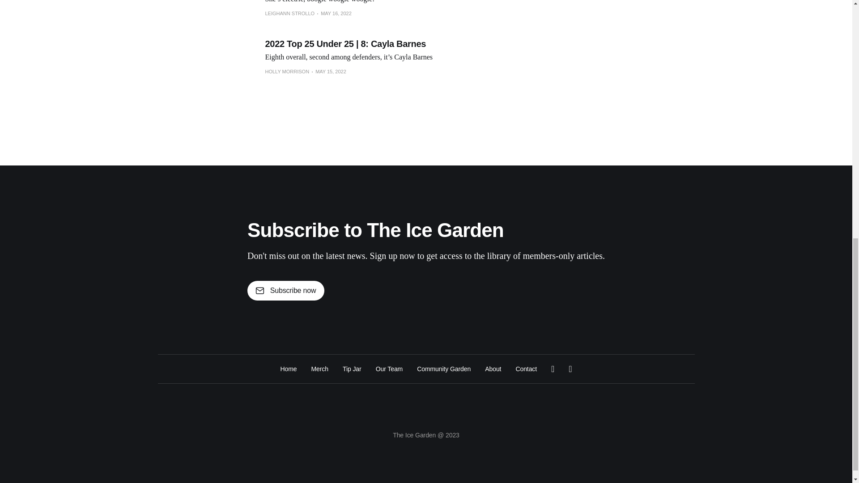 This screenshot has height=483, width=859. Describe the element at coordinates (526, 369) in the screenshot. I see `Contact` at that location.